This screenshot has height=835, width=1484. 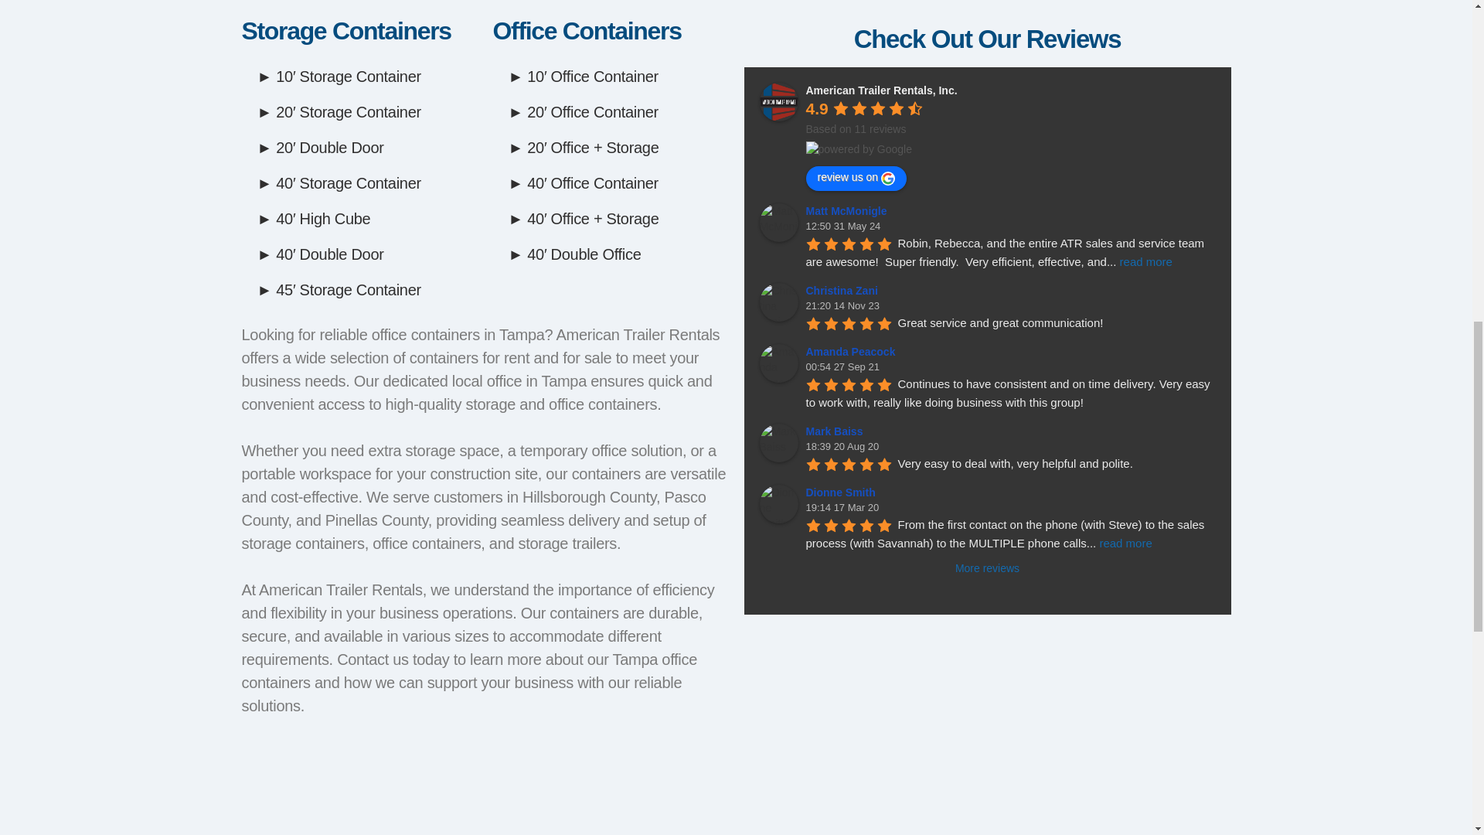 What do you see at coordinates (778, 223) in the screenshot?
I see `Matt McMonigle` at bounding box center [778, 223].